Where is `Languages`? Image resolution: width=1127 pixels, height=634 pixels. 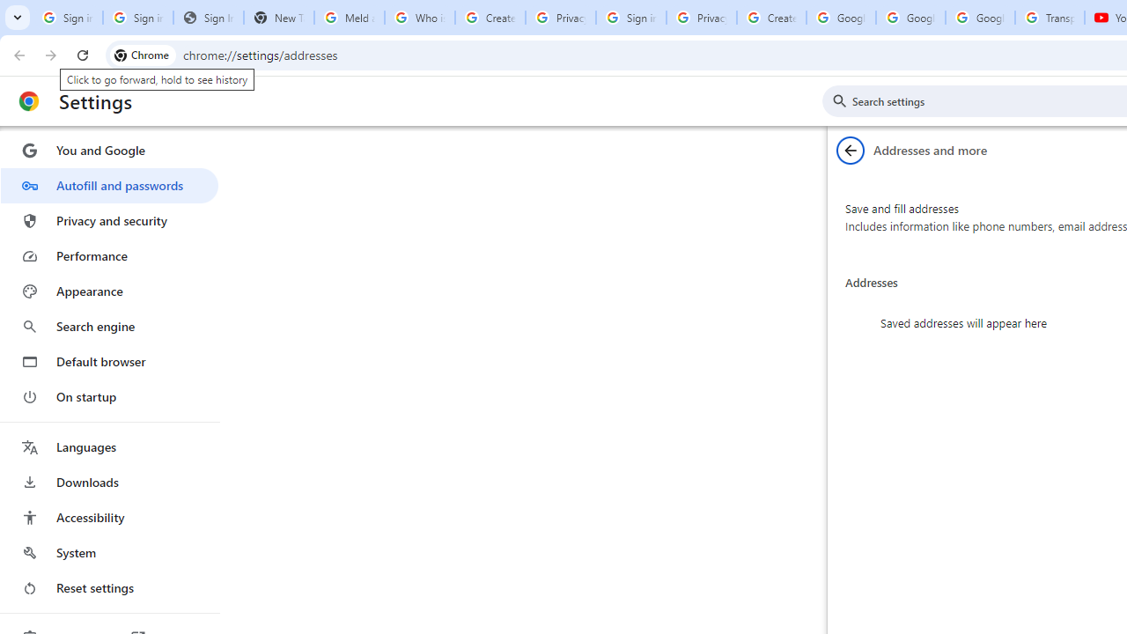
Languages is located at coordinates (109, 447).